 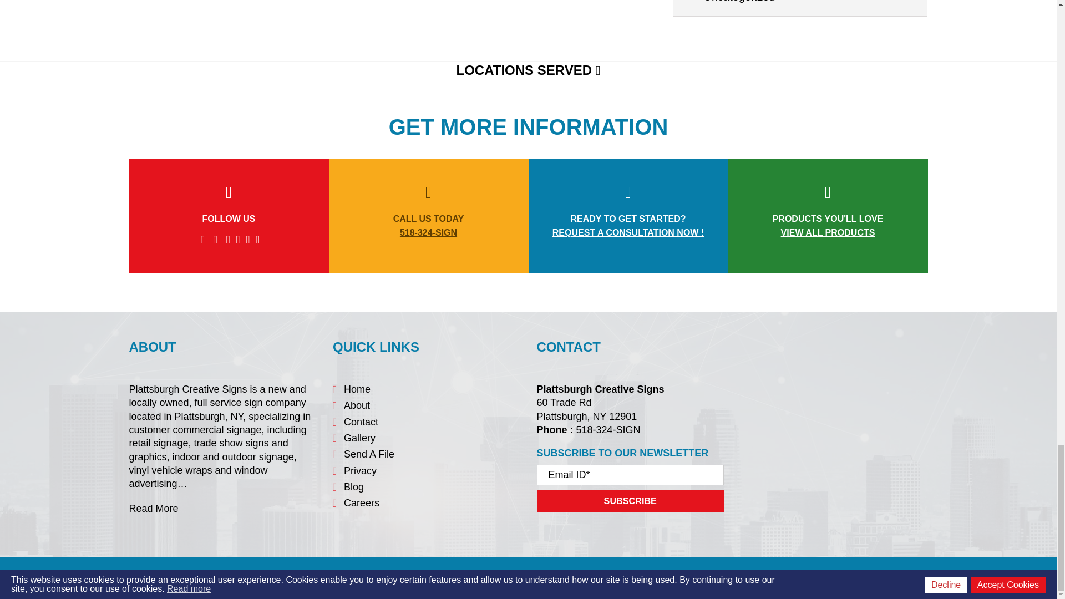 What do you see at coordinates (834, 419) in the screenshot?
I see `Contact us map` at bounding box center [834, 419].